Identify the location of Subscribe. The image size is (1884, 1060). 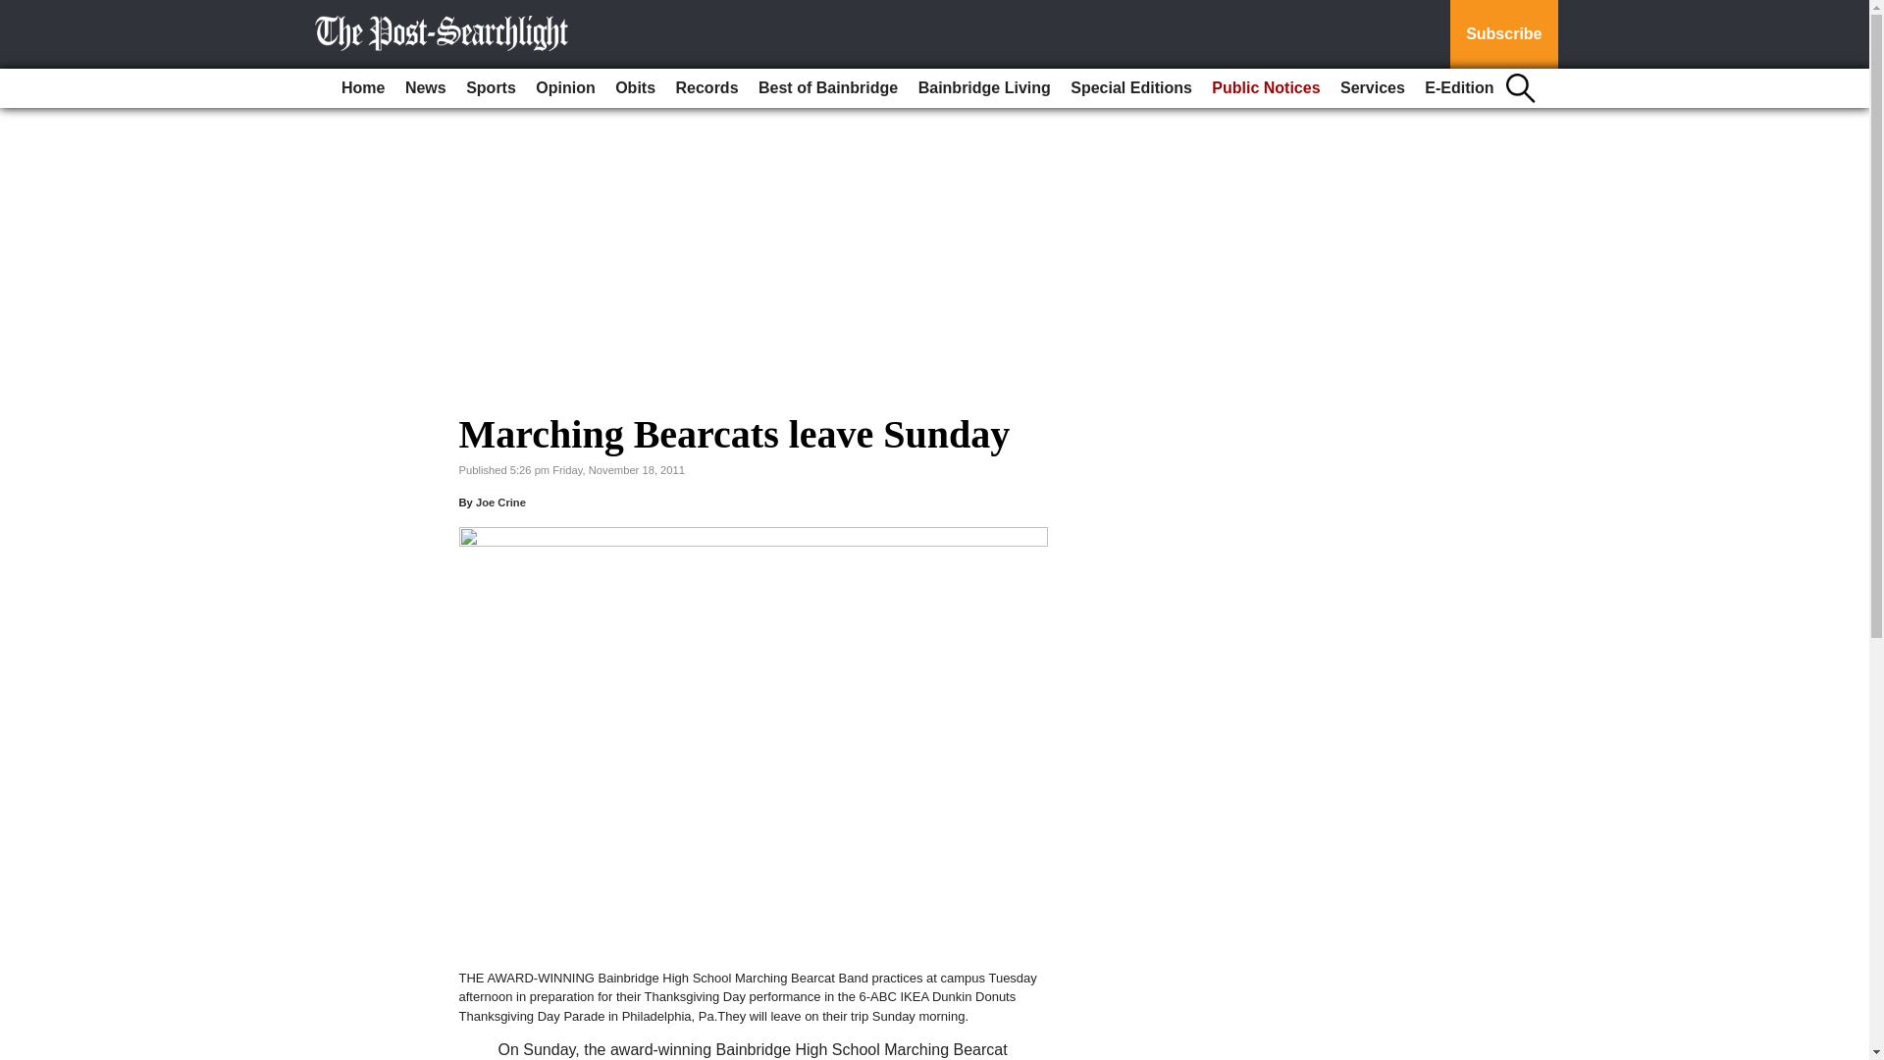
(1503, 34).